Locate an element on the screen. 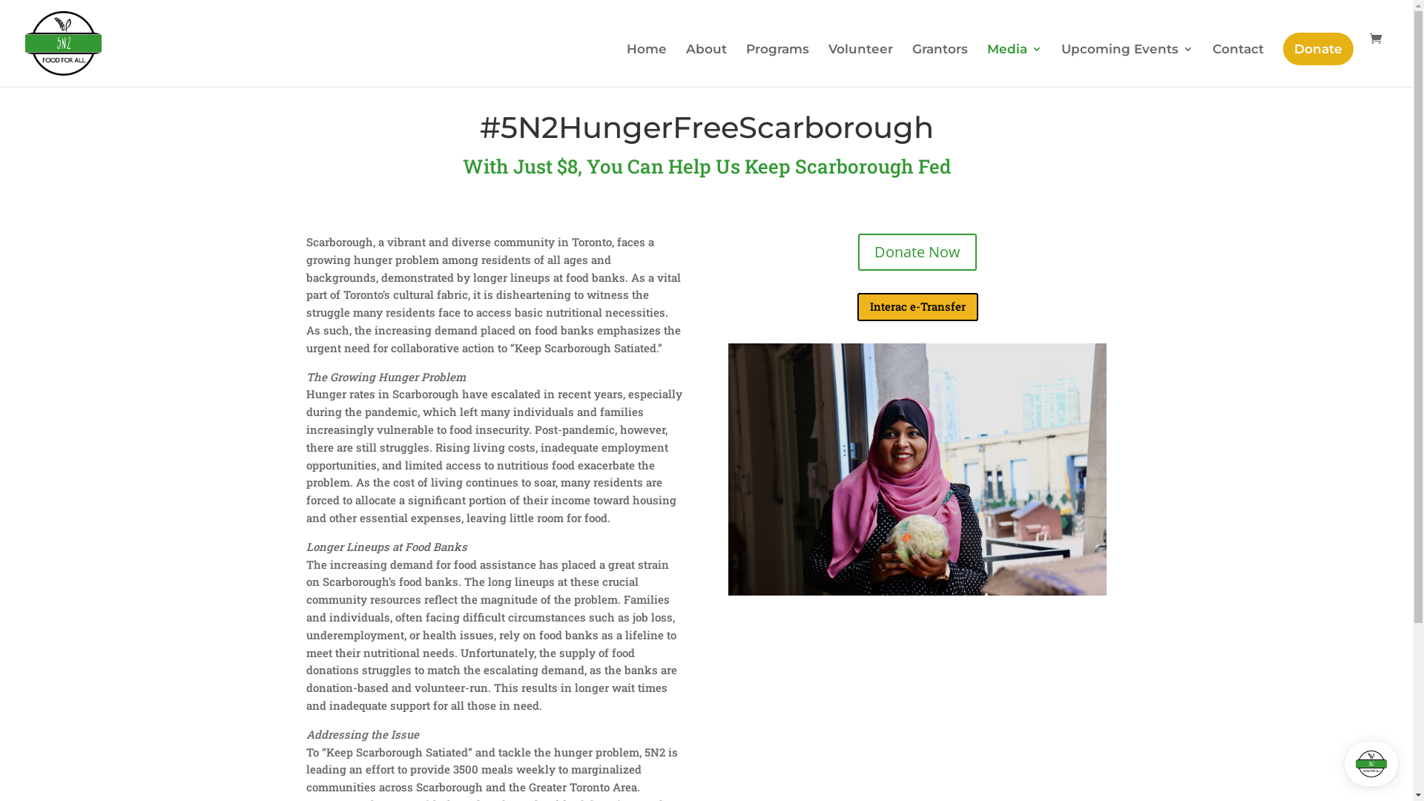 Image resolution: width=1424 pixels, height=801 pixels. Donate is located at coordinates (1319, 49).